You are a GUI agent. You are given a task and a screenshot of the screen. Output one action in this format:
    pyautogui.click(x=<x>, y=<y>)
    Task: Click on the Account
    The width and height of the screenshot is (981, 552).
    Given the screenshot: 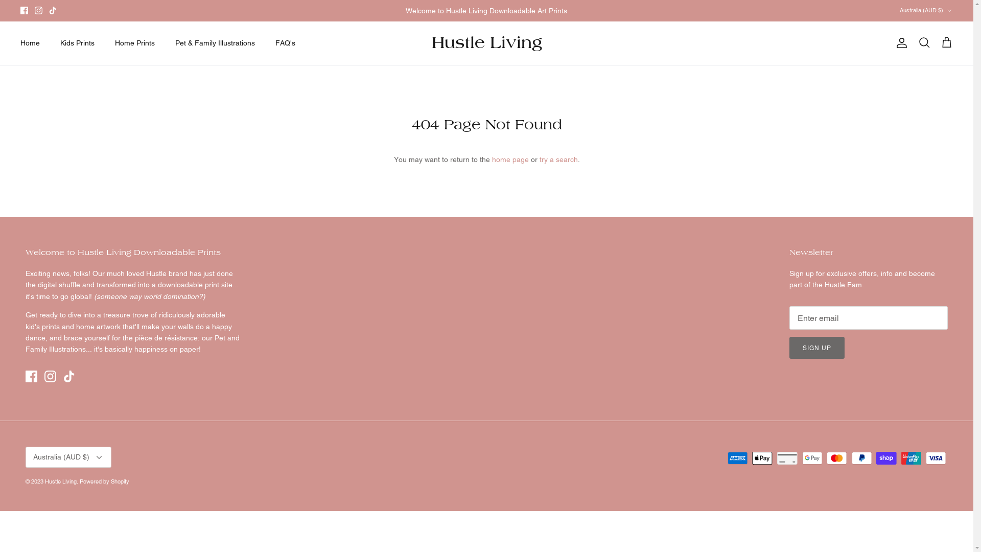 What is the action you would take?
    pyautogui.click(x=900, y=43)
    